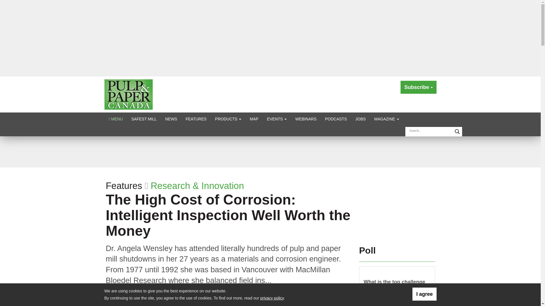 This screenshot has width=545, height=306. Describe the element at coordinates (196, 119) in the screenshot. I see `FEATURES` at that location.